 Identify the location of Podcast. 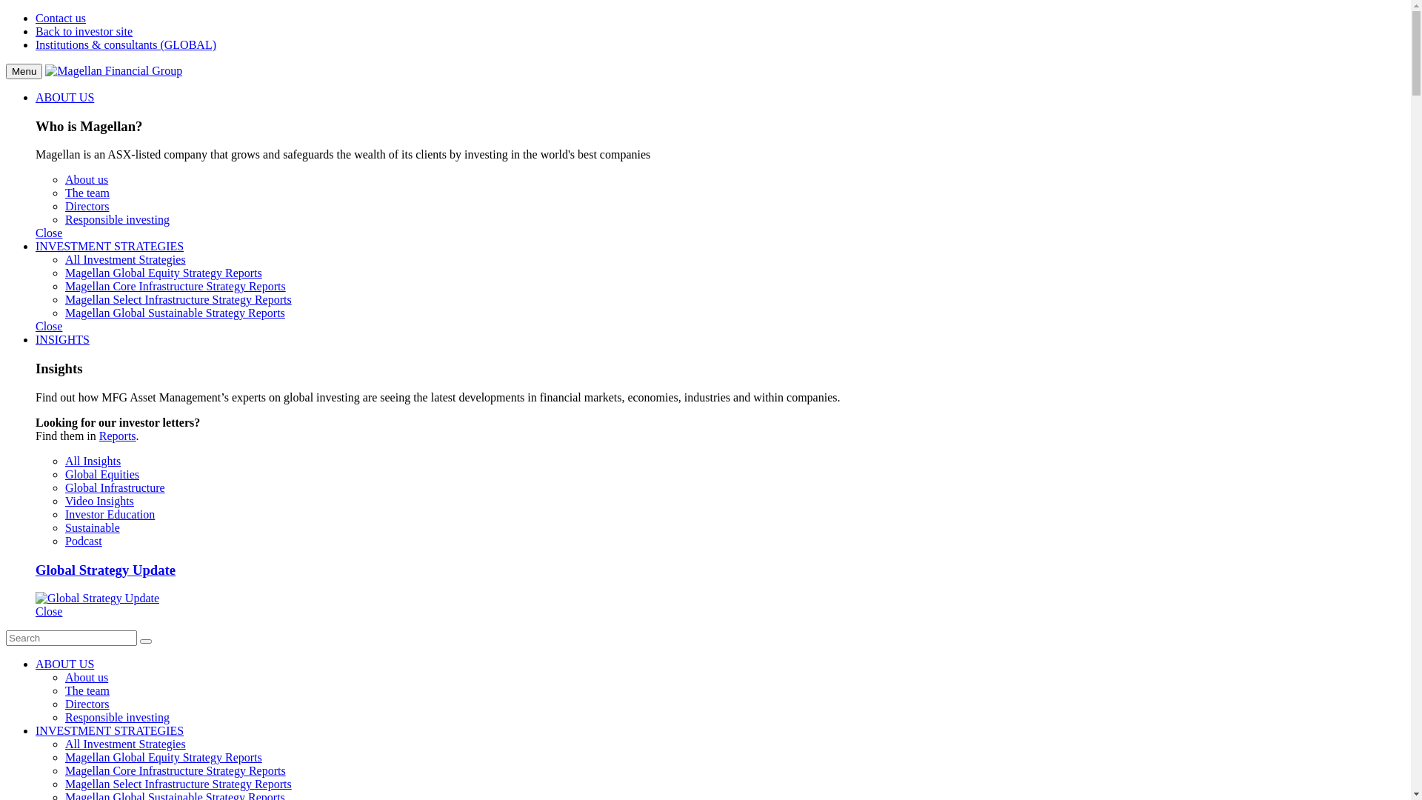
(84, 541).